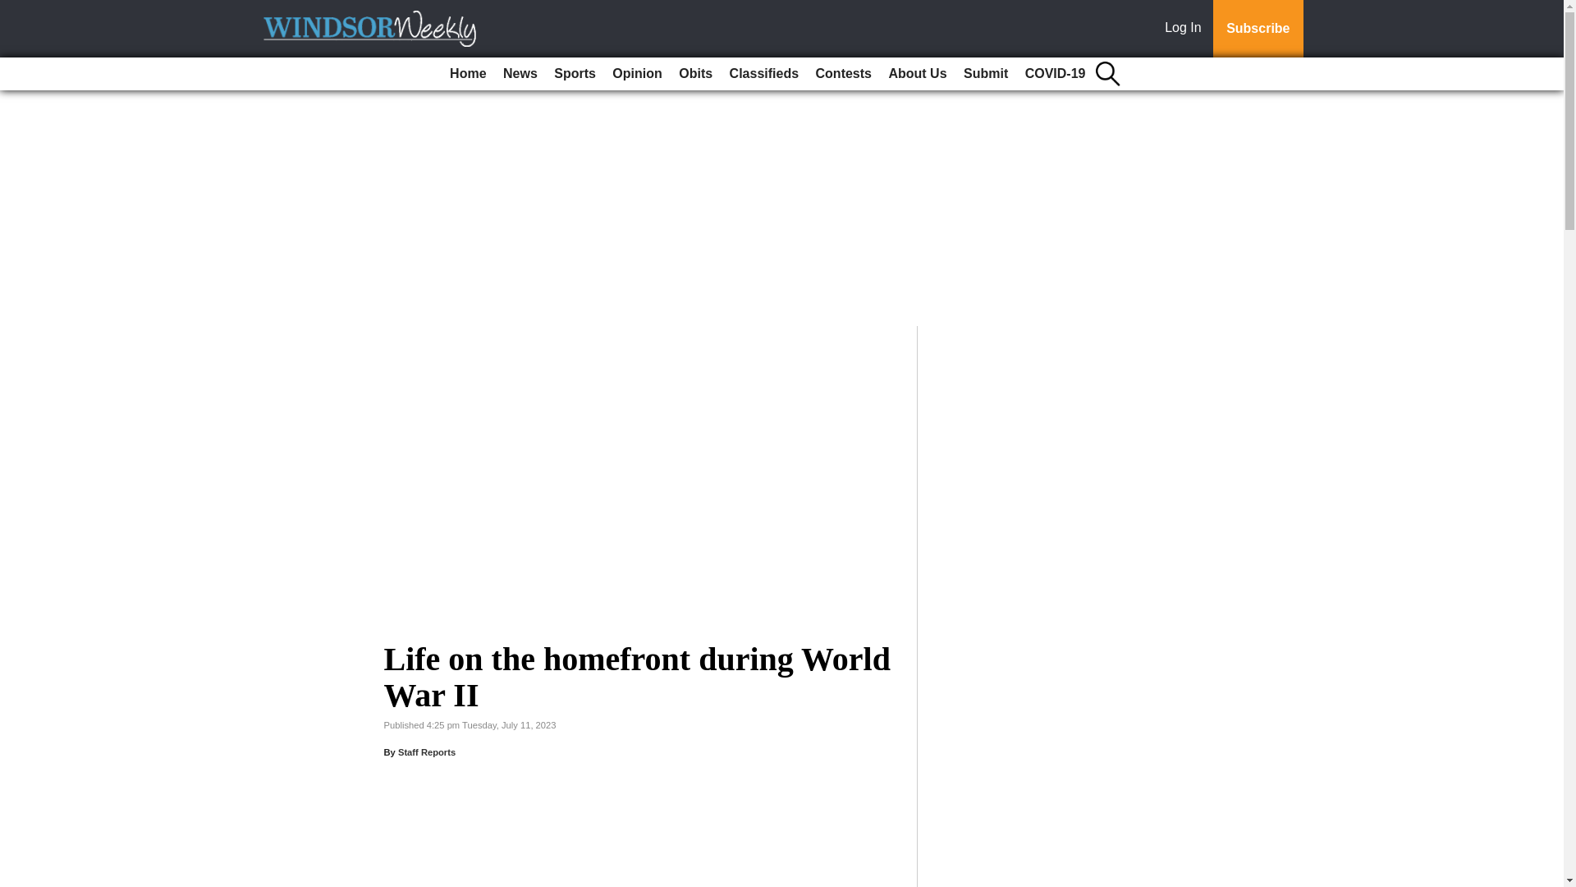 The image size is (1576, 887). What do you see at coordinates (575, 74) in the screenshot?
I see `Sports` at bounding box center [575, 74].